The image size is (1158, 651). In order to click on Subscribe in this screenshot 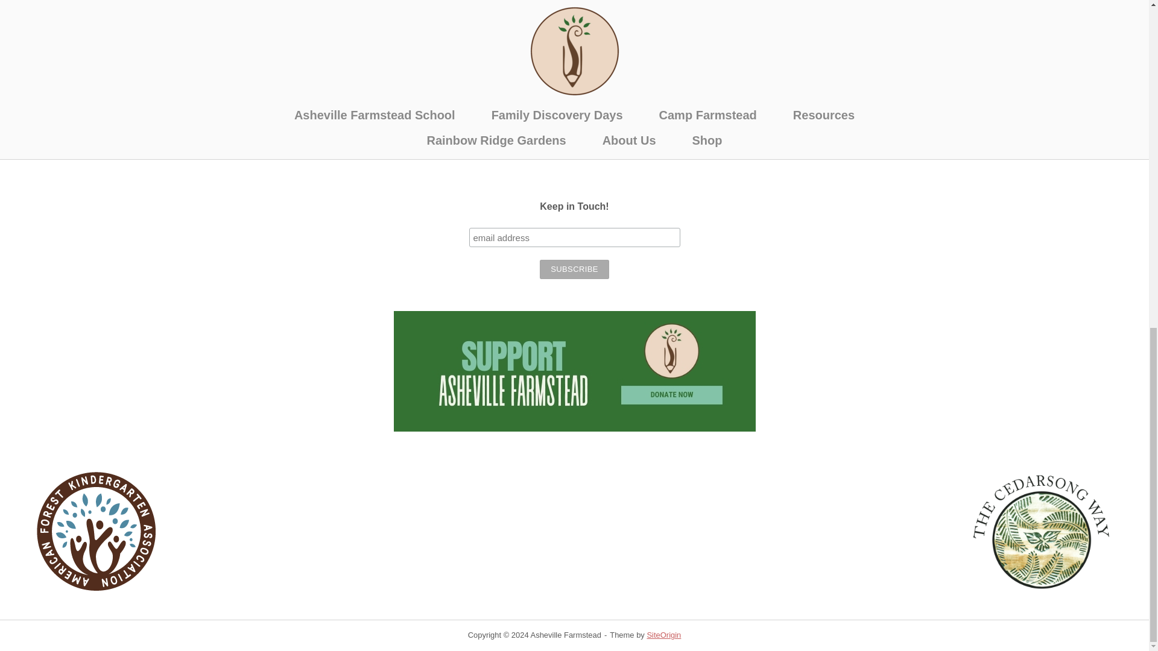, I will do `click(574, 269)`.